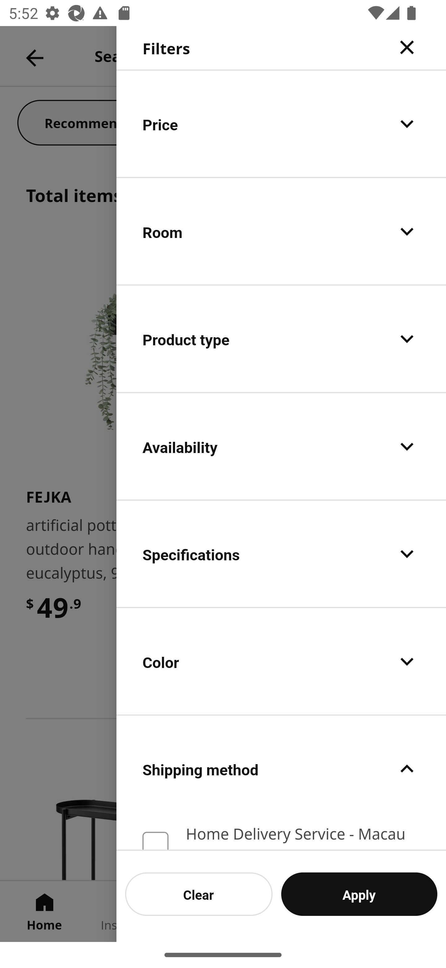  What do you see at coordinates (281, 446) in the screenshot?
I see `Availability` at bounding box center [281, 446].